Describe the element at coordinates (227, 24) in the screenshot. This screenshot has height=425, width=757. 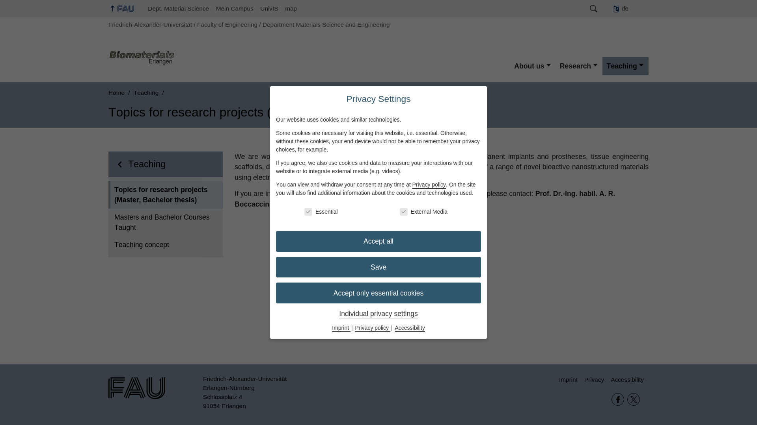
I see `Faculty of Engineering` at that location.